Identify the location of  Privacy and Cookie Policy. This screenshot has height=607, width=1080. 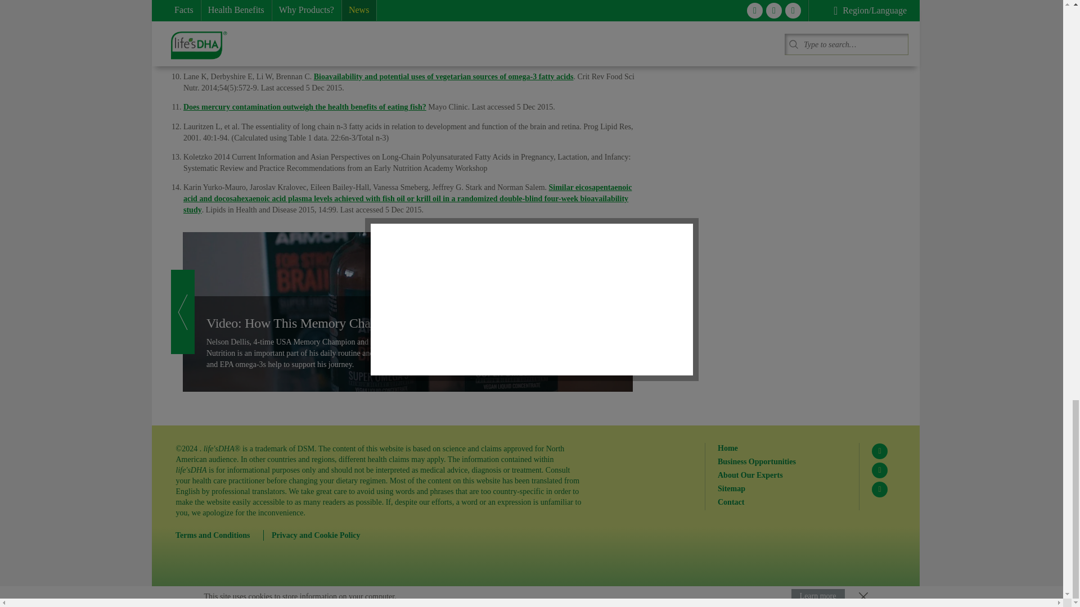
(319, 535).